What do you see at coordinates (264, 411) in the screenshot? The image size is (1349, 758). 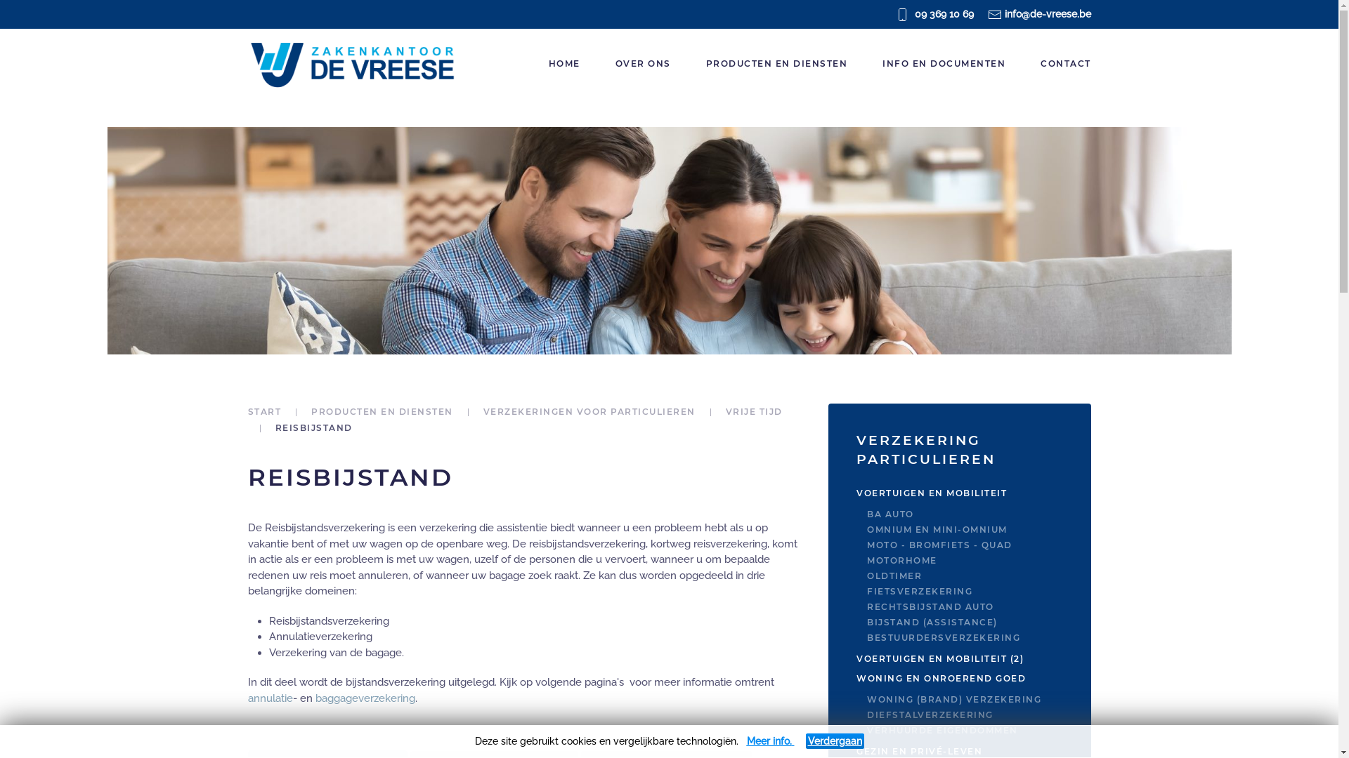 I see `START` at bounding box center [264, 411].